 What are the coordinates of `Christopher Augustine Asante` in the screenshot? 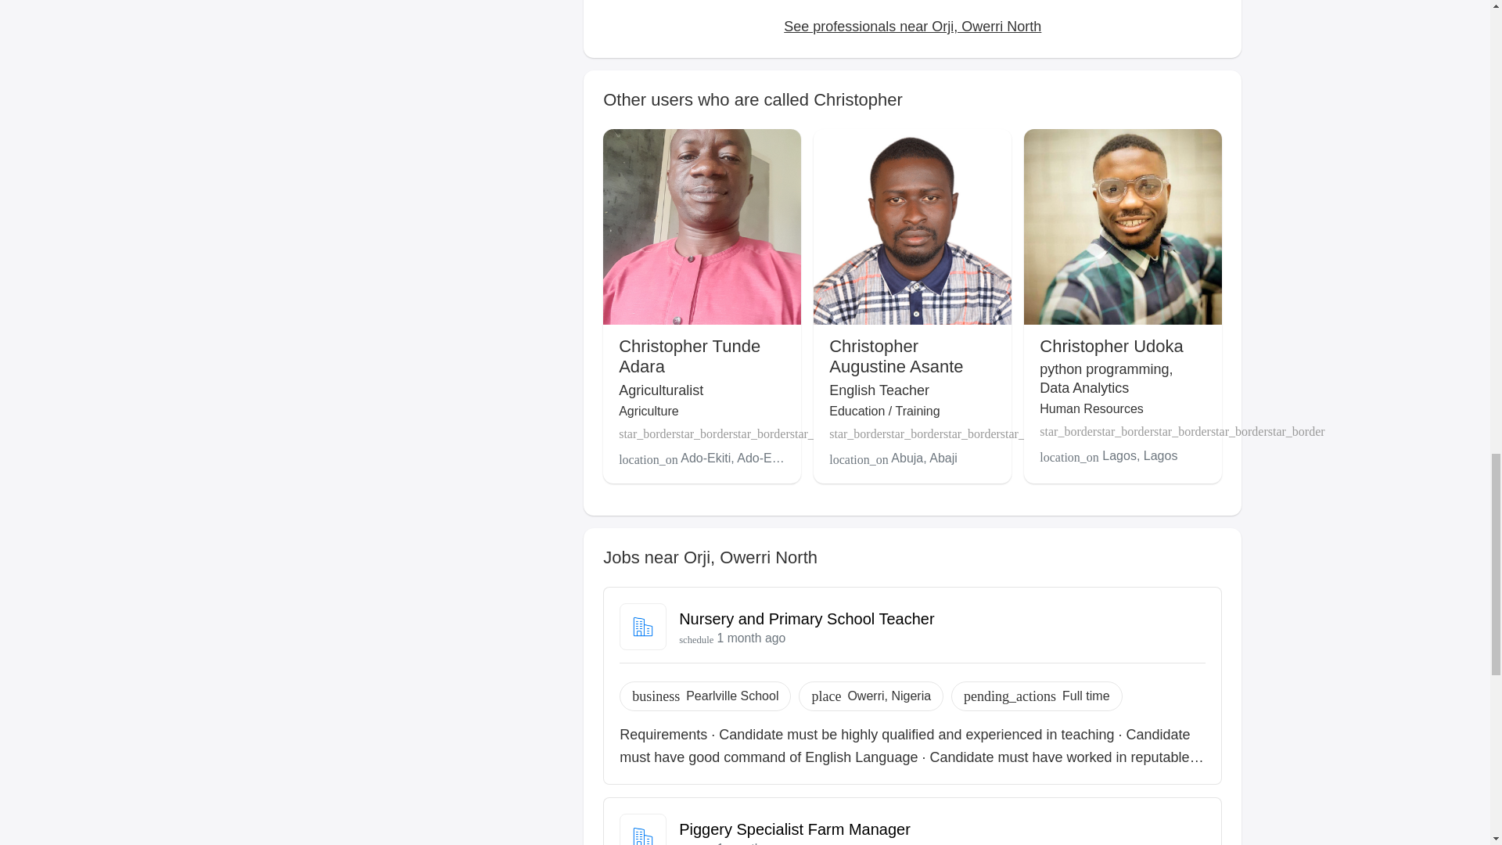 It's located at (895, 355).